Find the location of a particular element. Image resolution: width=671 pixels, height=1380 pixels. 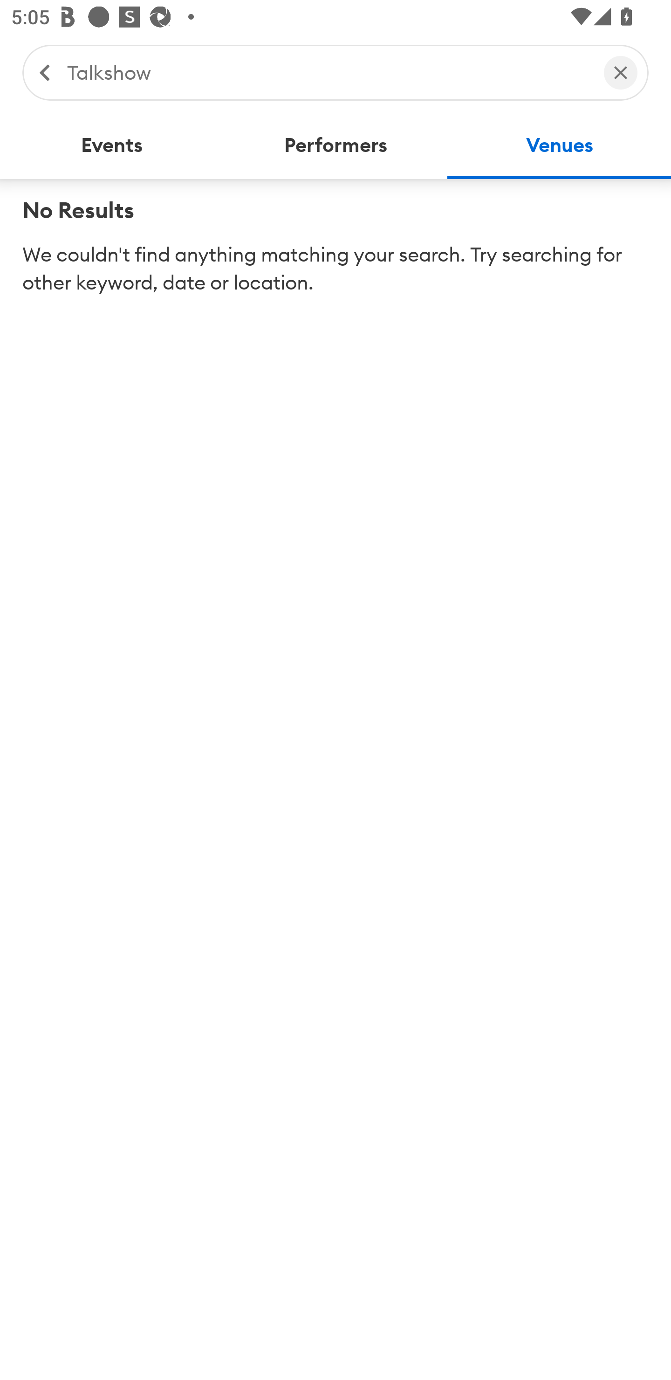

Events is located at coordinates (112, 145).